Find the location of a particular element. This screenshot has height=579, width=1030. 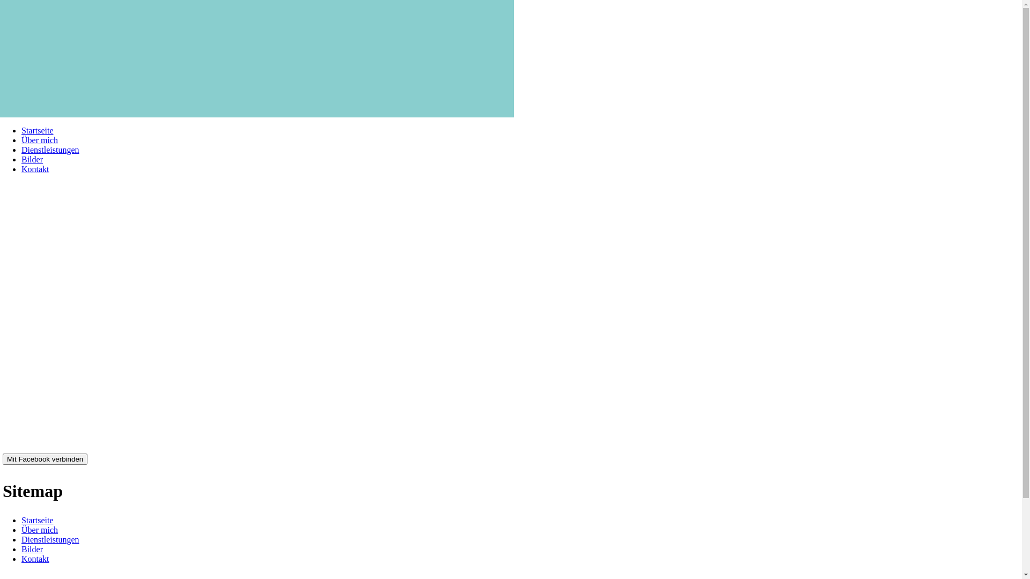

Kontakt is located at coordinates (35, 169).